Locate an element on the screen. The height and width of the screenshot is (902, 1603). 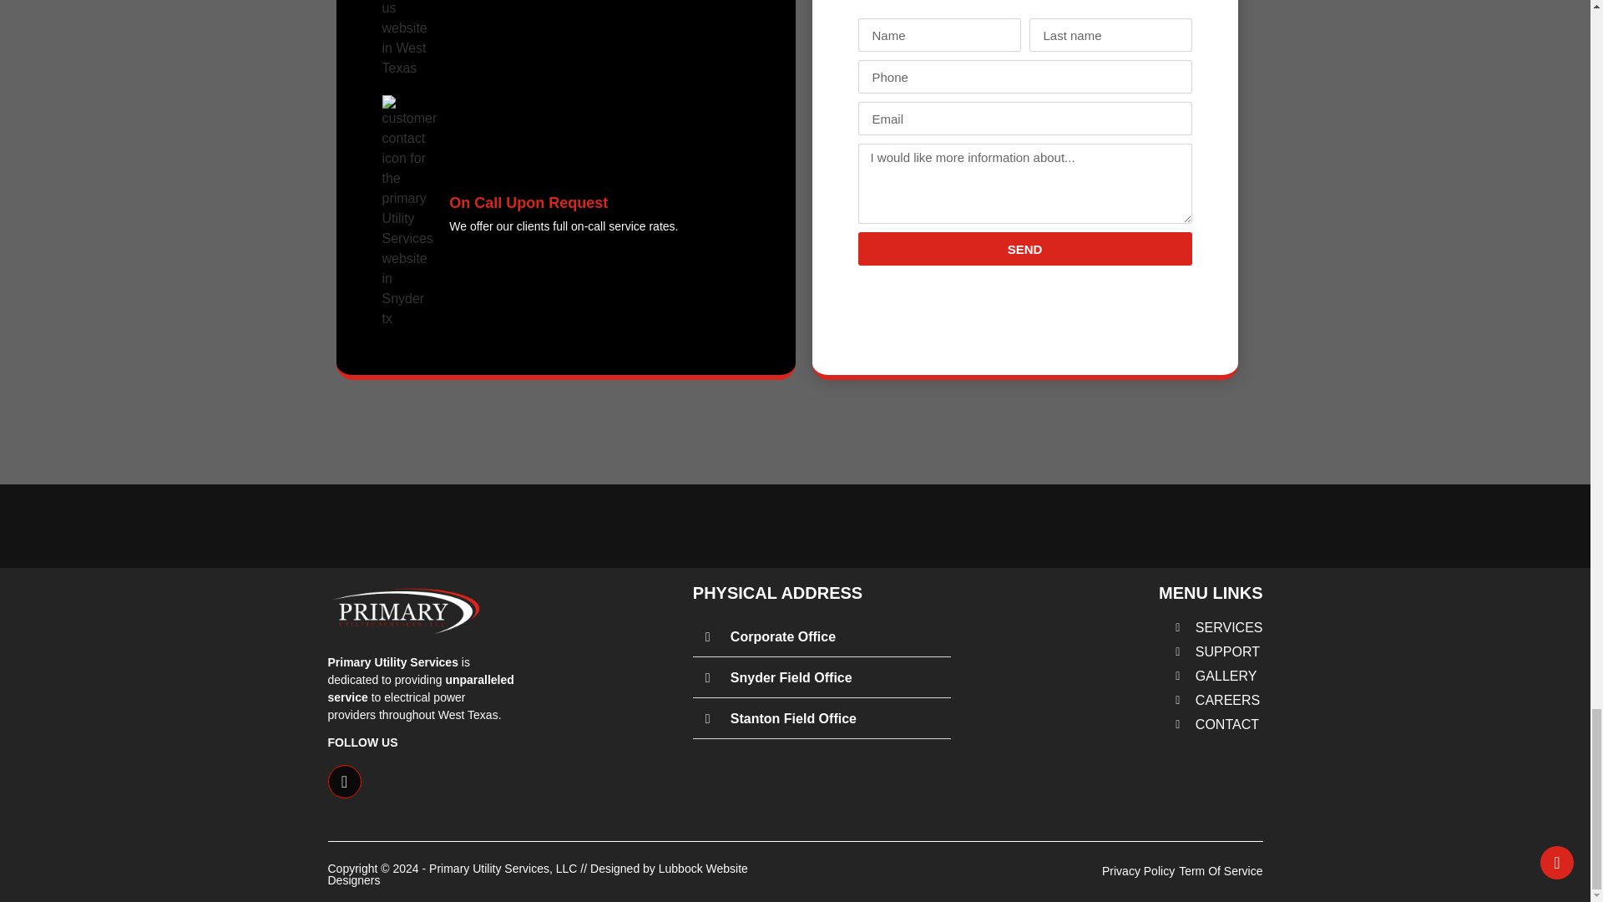
Corporate Office is located at coordinates (783, 636).